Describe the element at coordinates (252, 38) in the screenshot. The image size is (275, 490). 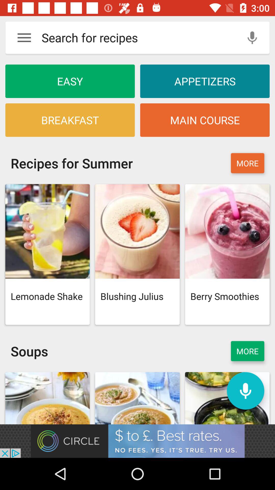
I see `use microphone` at that location.